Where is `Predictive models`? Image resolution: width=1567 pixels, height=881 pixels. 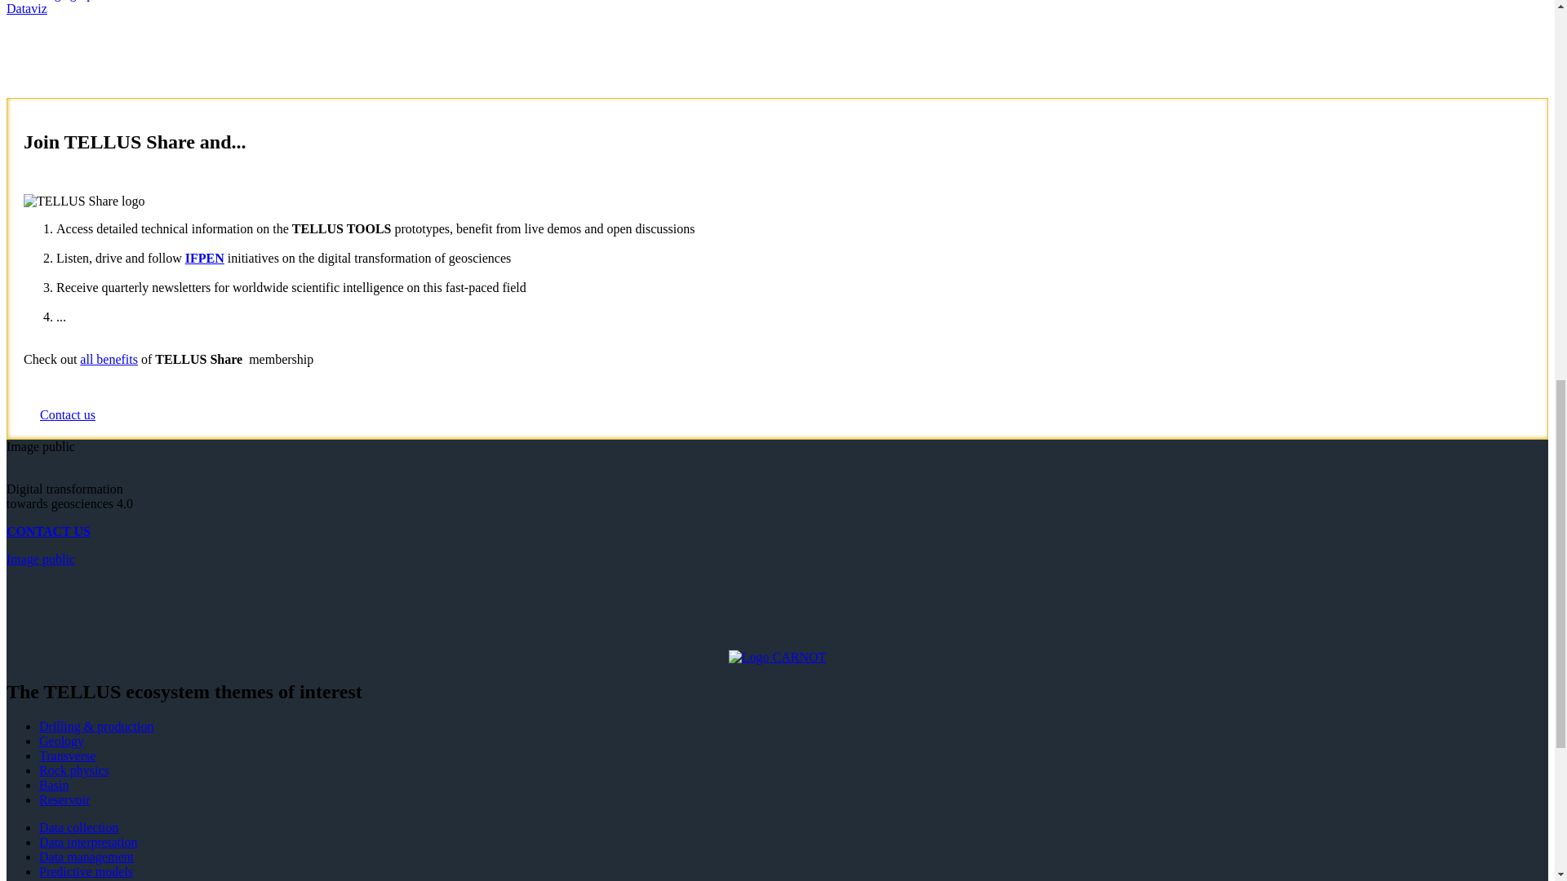
Predictive models is located at coordinates (87, 871).